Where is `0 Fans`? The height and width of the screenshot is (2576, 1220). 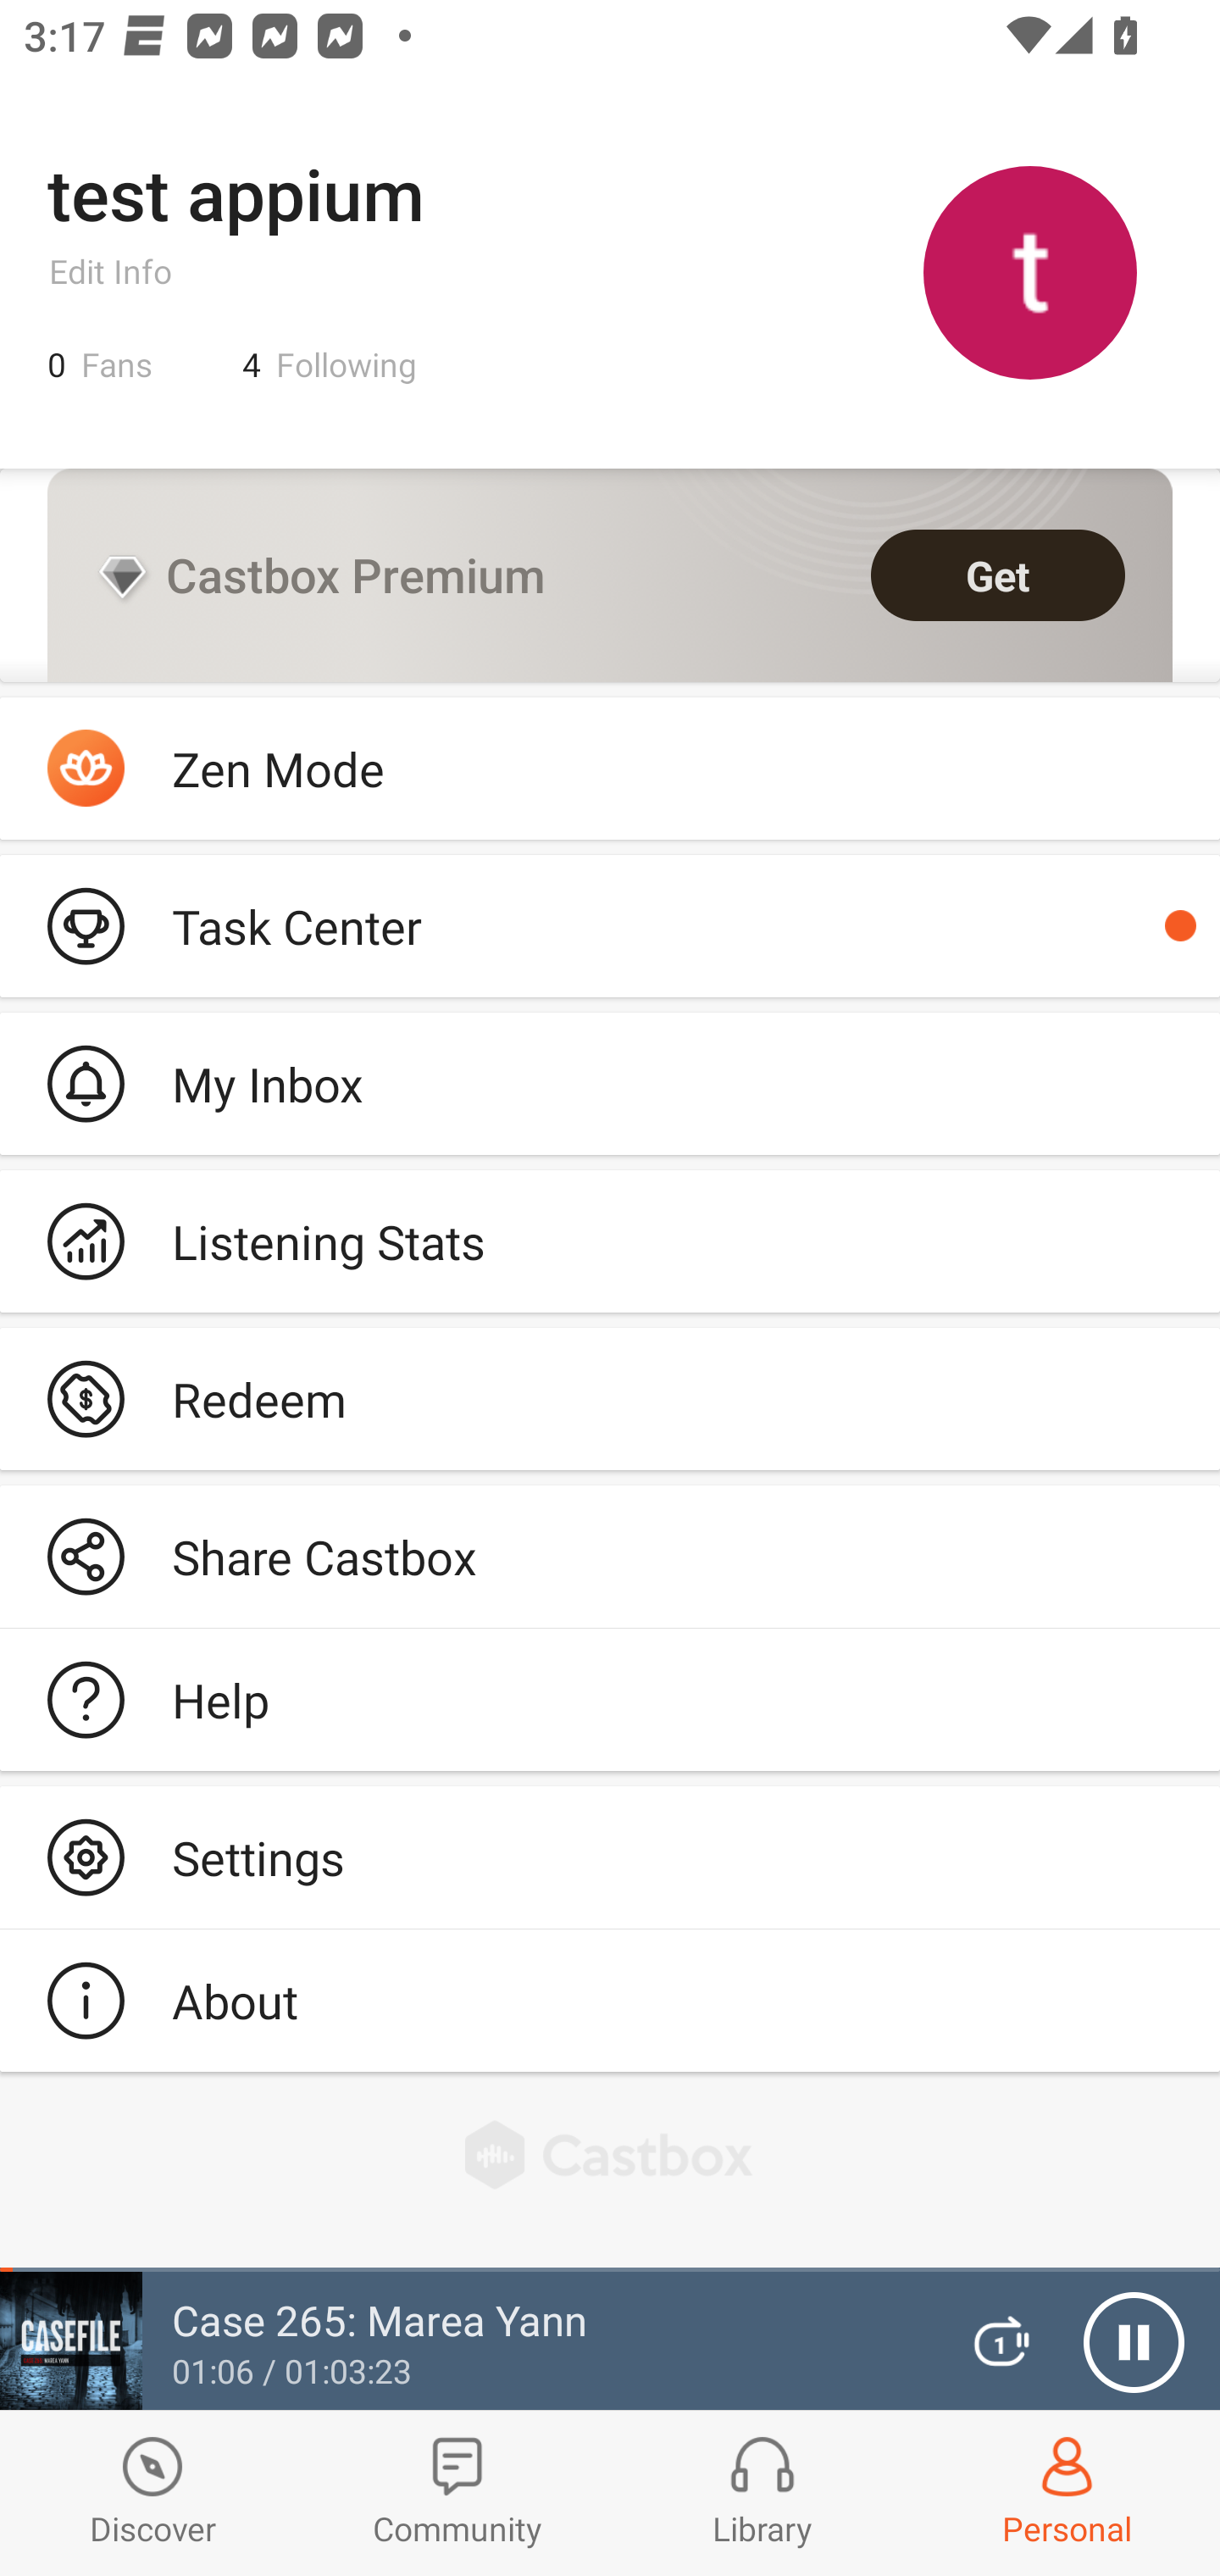
0 Fans is located at coordinates (100, 364).